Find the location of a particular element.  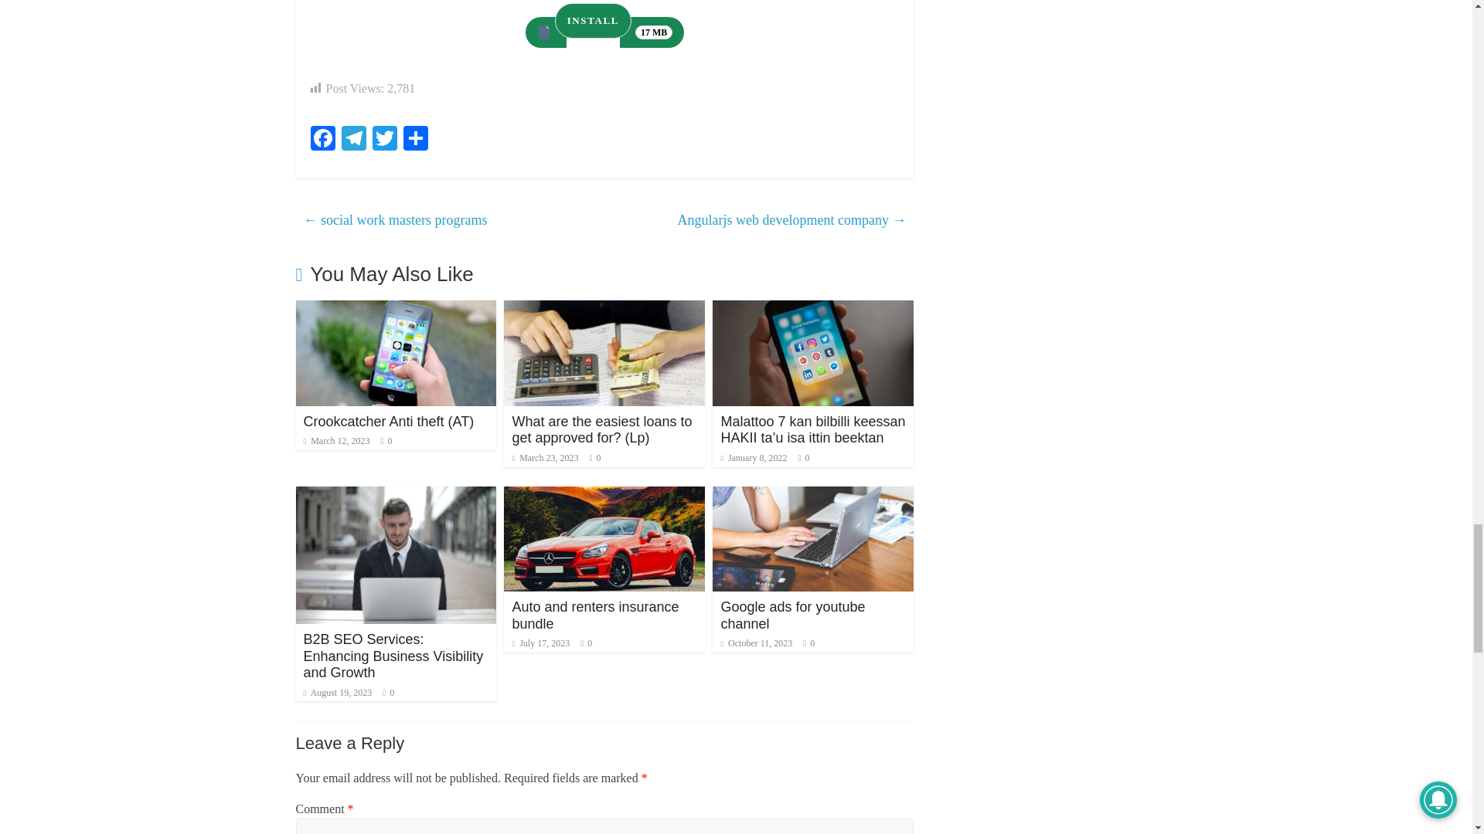

Twitter is located at coordinates (385, 140).